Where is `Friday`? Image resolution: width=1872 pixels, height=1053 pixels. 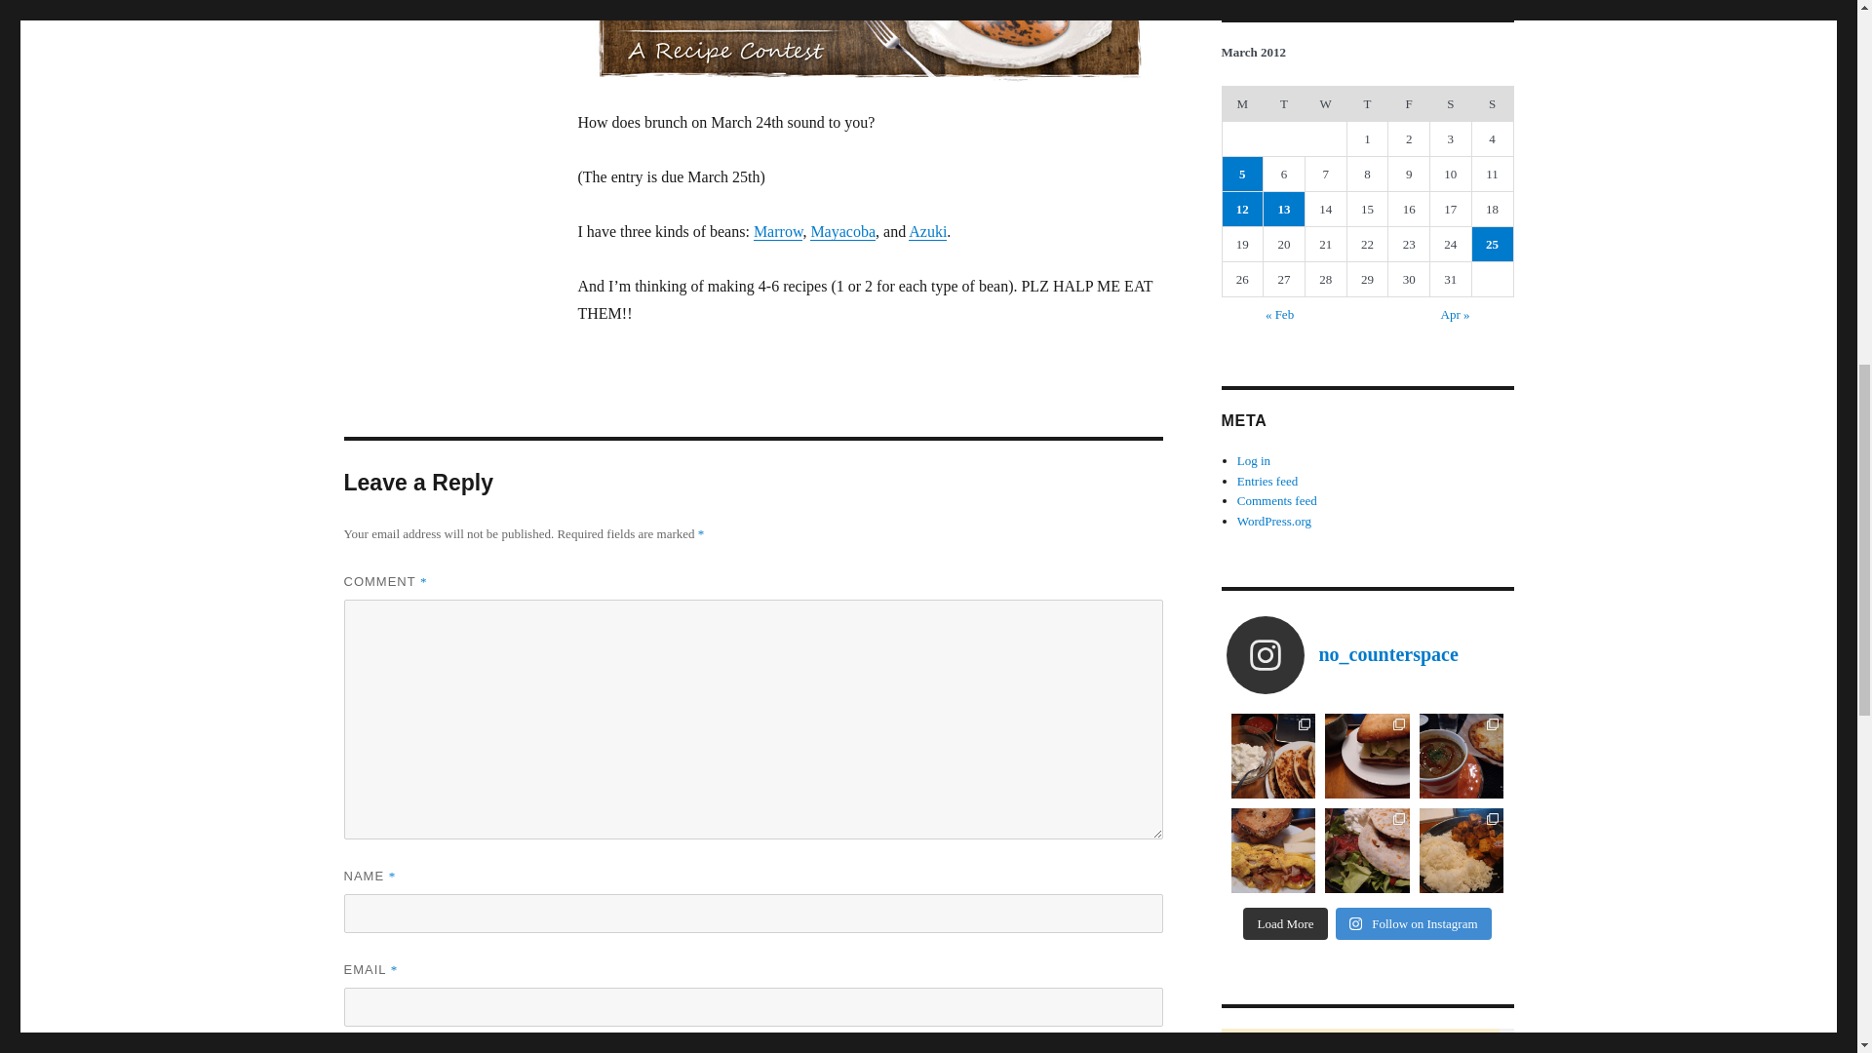
Friday is located at coordinates (1409, 103).